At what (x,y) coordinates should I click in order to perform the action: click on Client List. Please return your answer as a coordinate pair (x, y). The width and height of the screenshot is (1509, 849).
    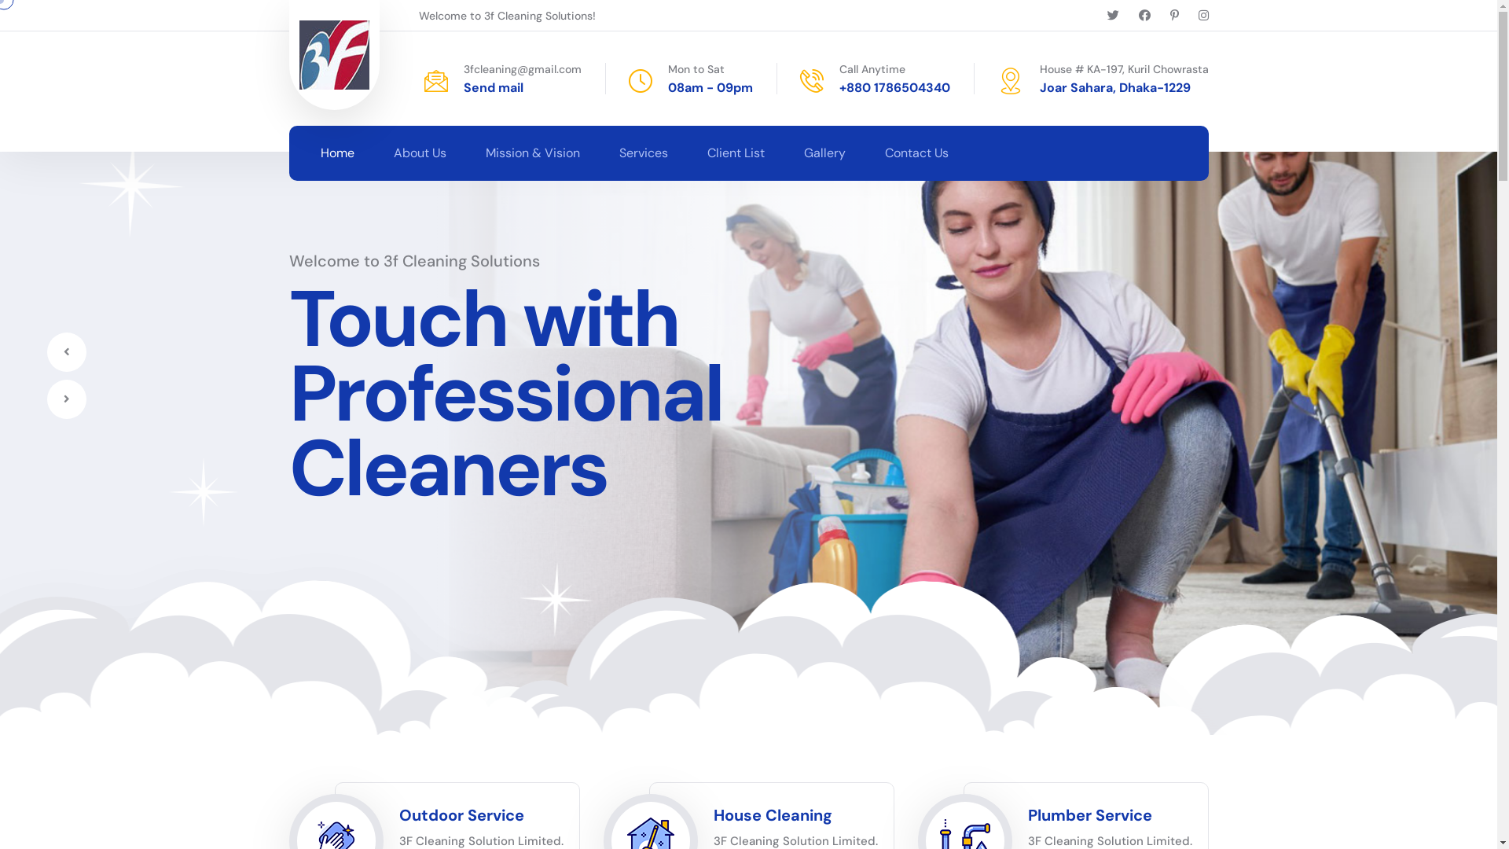
    Looking at the image, I should click on (736, 153).